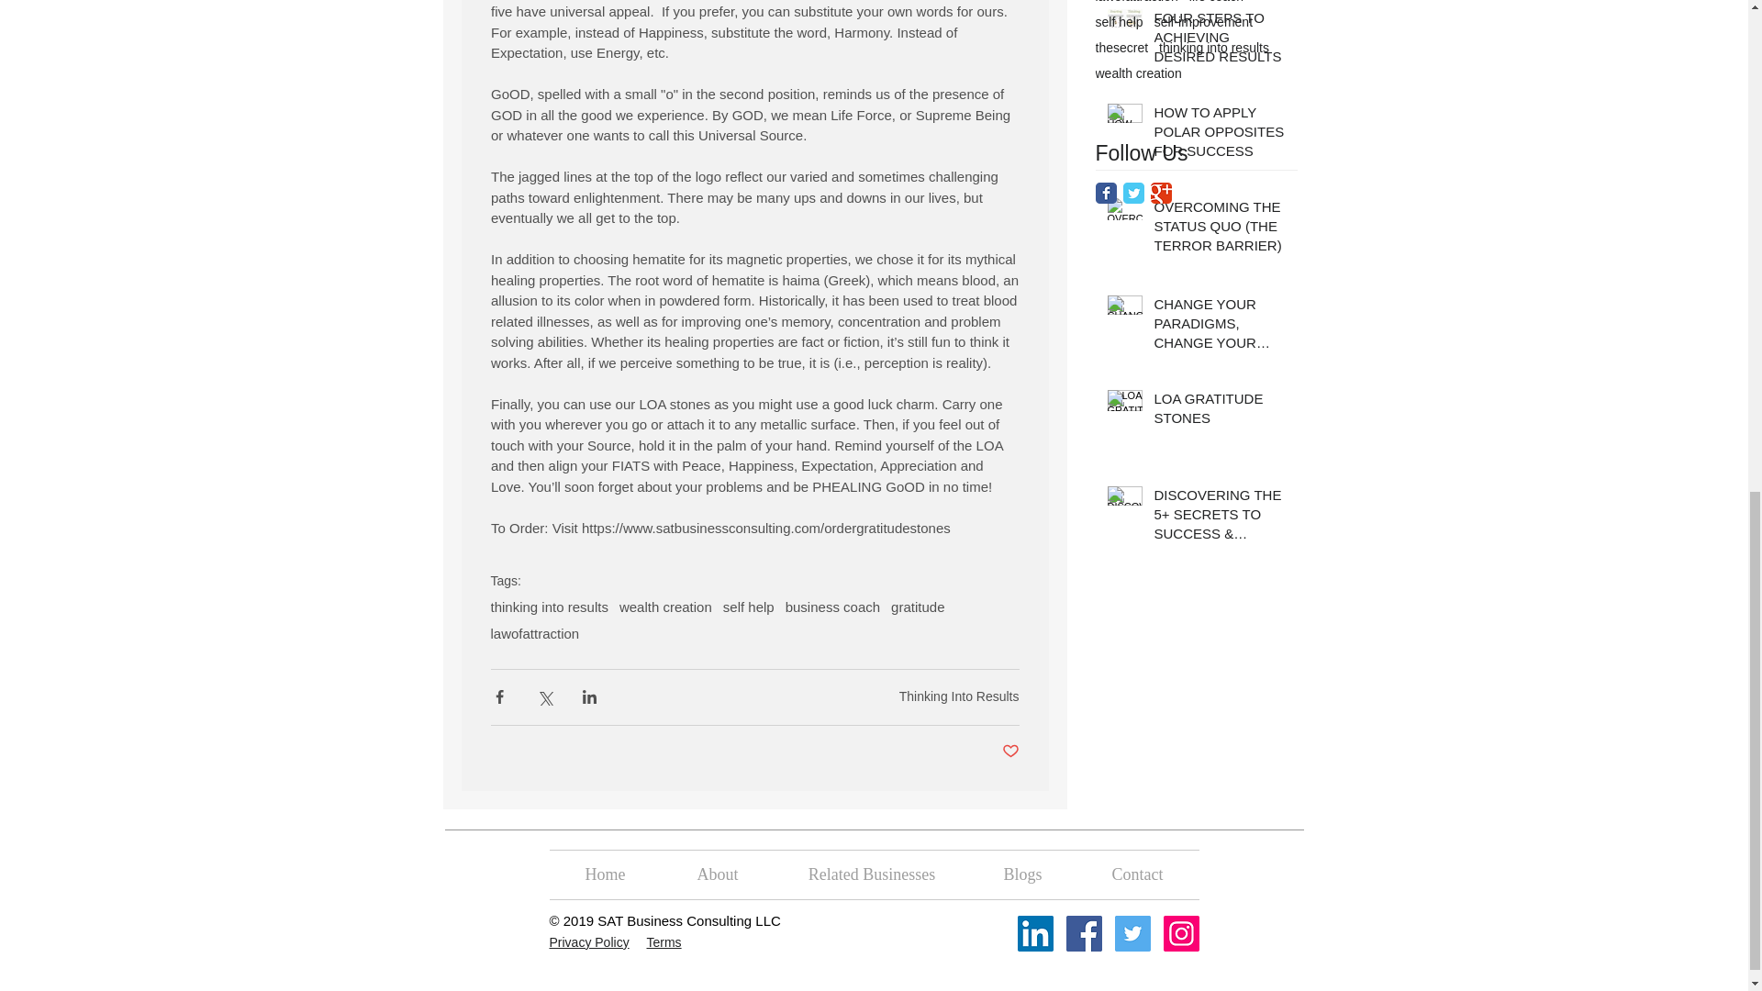 The image size is (1762, 991). Describe the element at coordinates (534, 633) in the screenshot. I see `lawofattraction` at that location.